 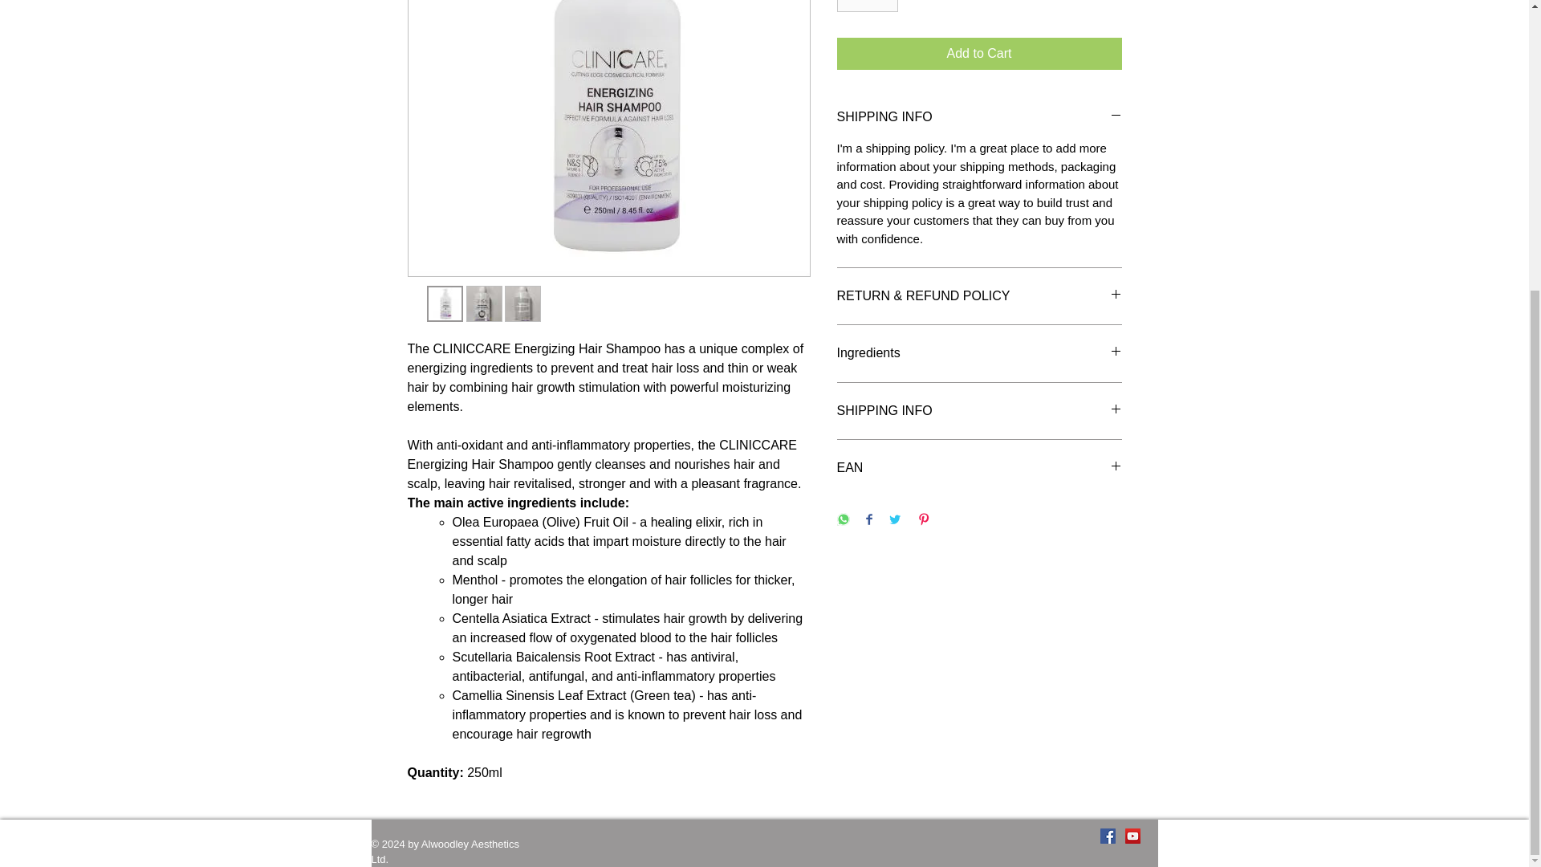 What do you see at coordinates (979, 411) in the screenshot?
I see `SHIPPING INFO` at bounding box center [979, 411].